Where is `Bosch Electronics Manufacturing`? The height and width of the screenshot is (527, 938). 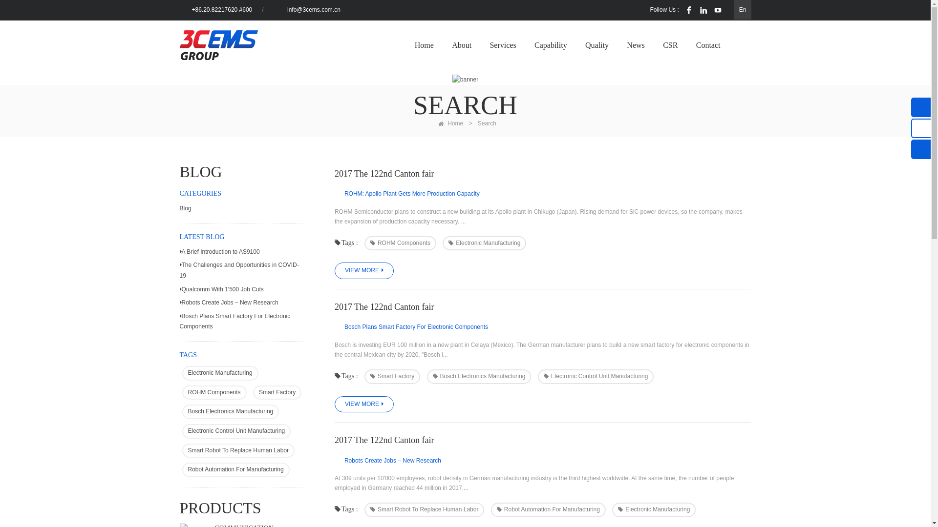
Bosch Electronics Manufacturing is located at coordinates (479, 377).